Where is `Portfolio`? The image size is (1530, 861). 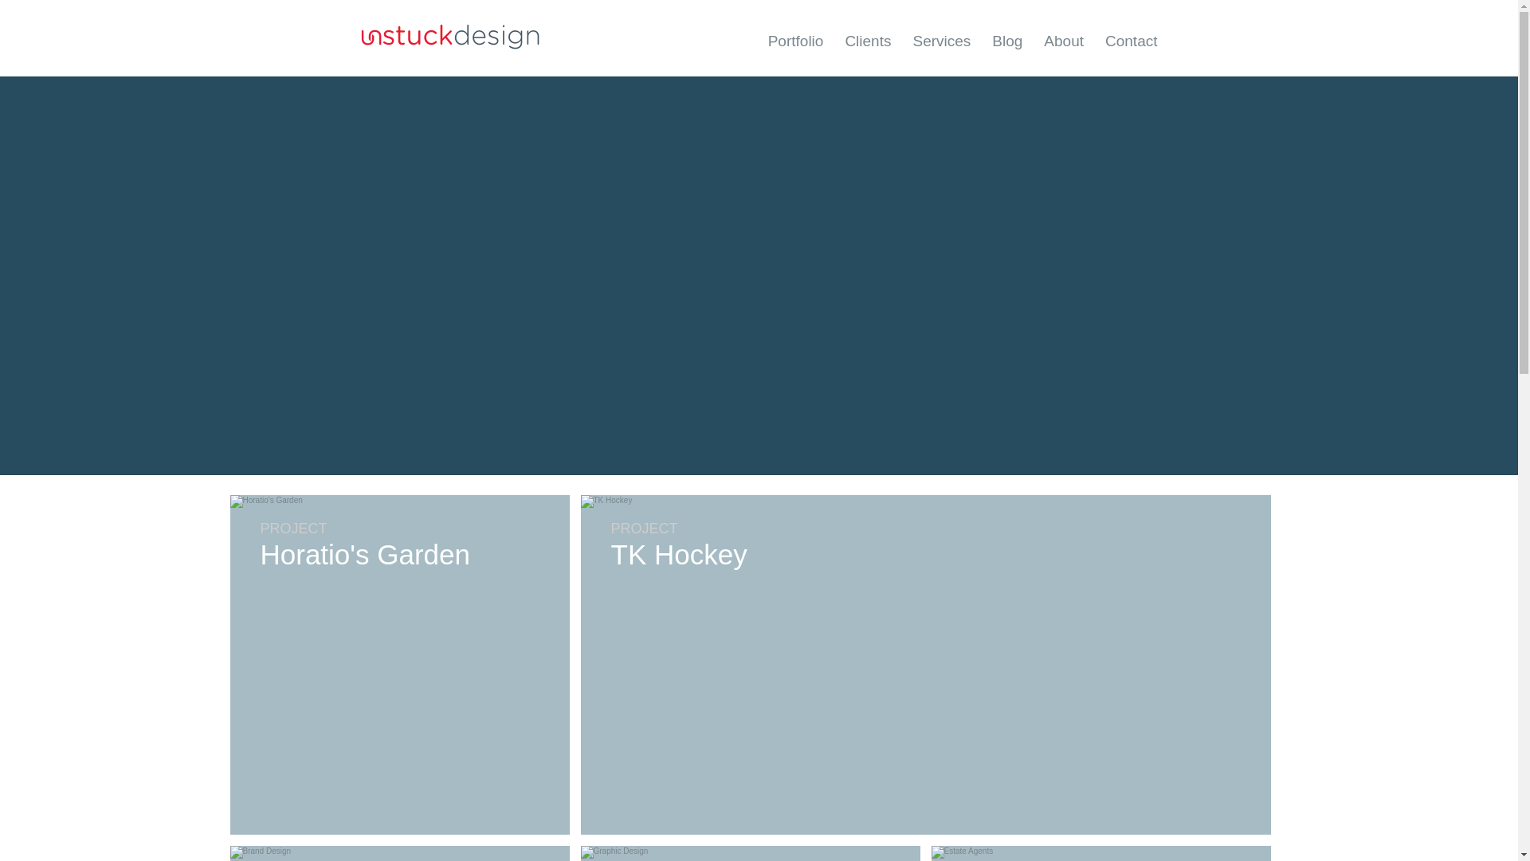 Portfolio is located at coordinates (795, 41).